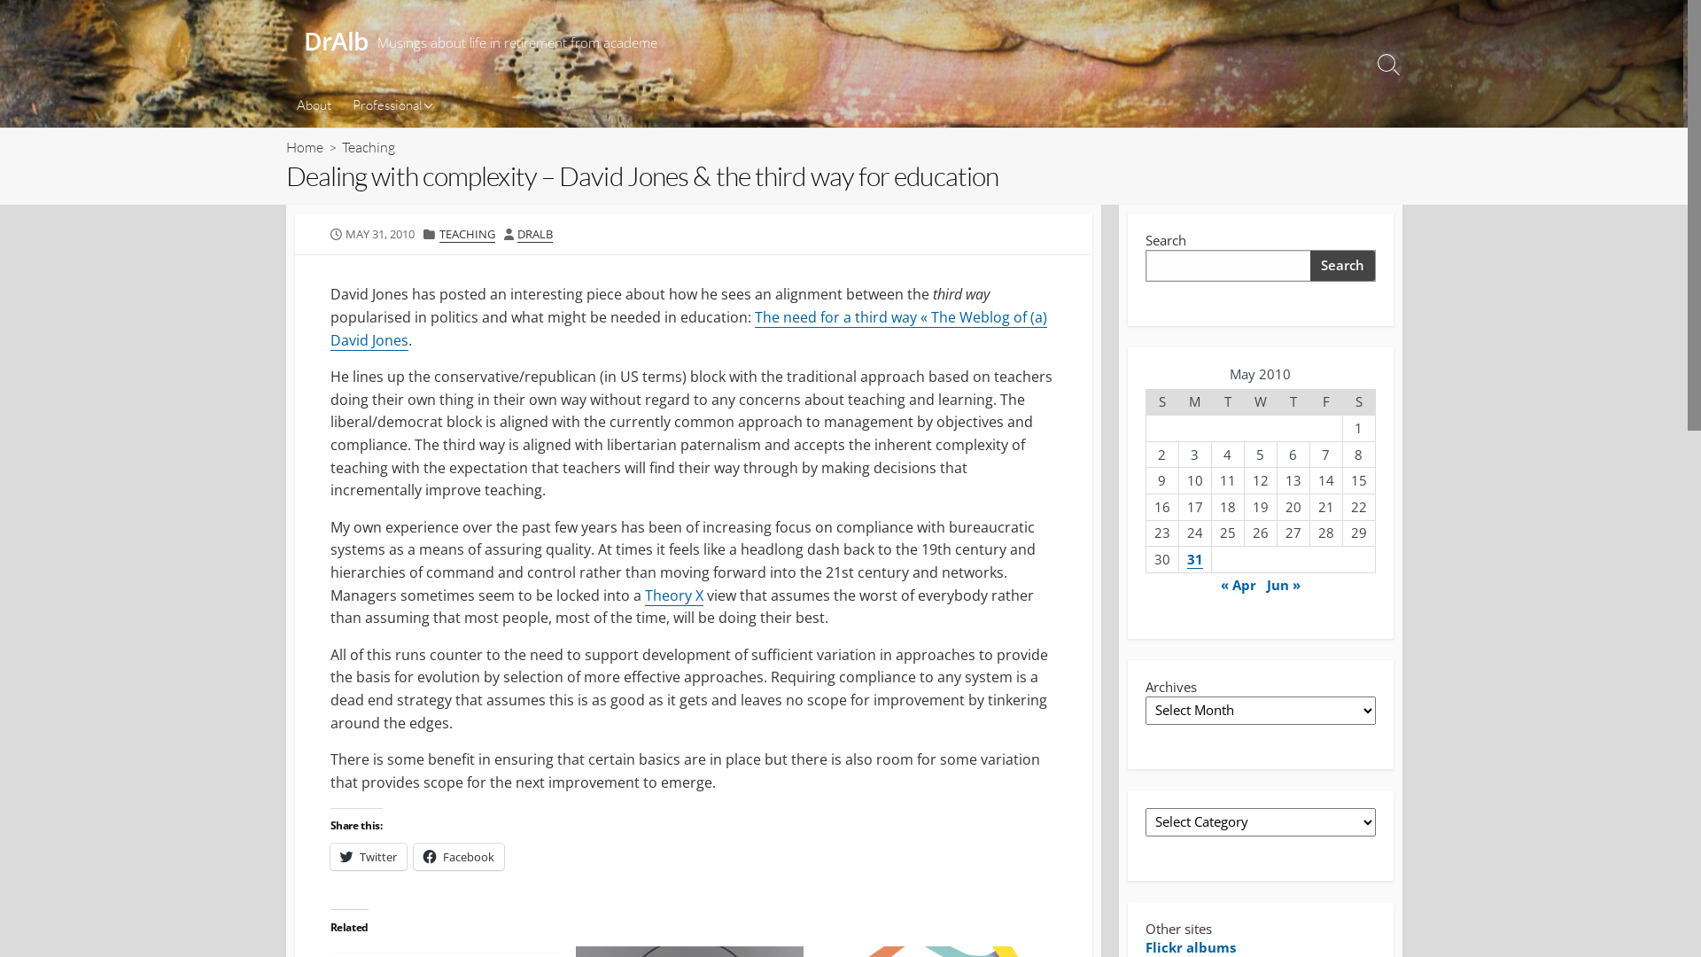 The width and height of the screenshot is (1701, 957). I want to click on About, so click(314, 105).